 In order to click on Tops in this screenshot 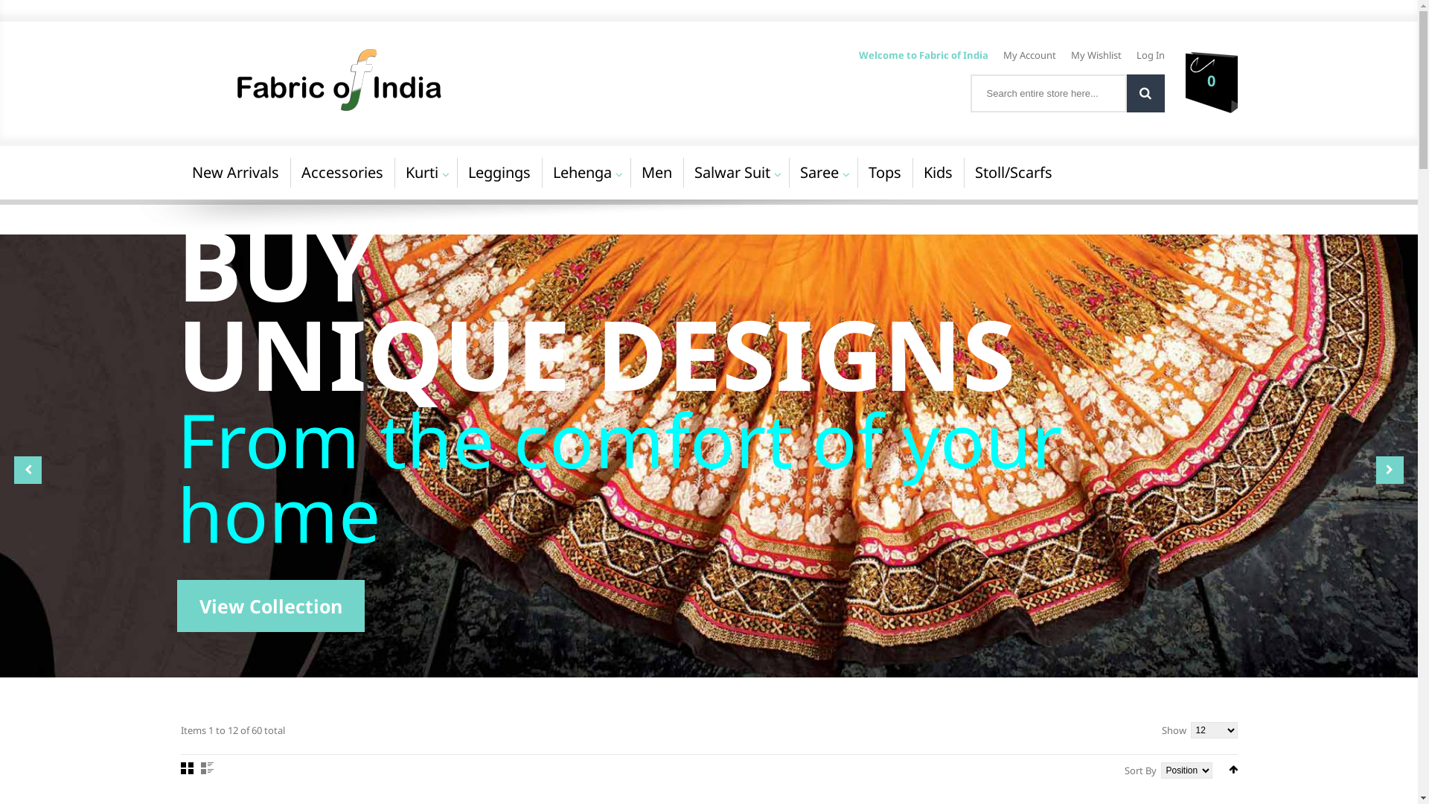, I will do `click(885, 173)`.